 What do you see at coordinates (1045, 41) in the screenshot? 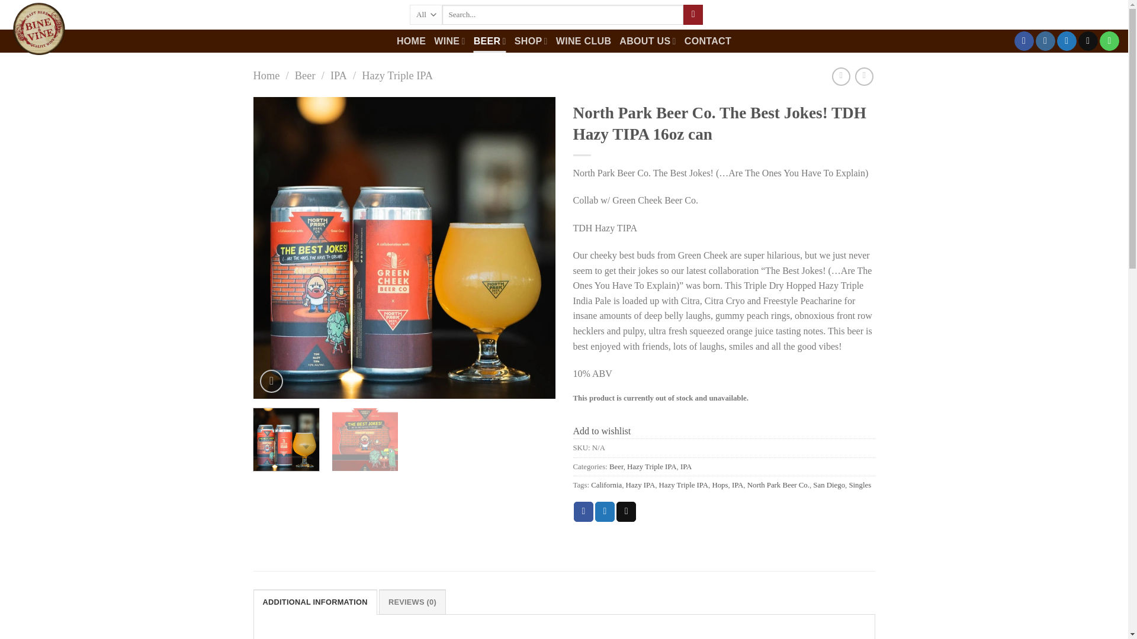
I see `Follow on Instagram` at bounding box center [1045, 41].